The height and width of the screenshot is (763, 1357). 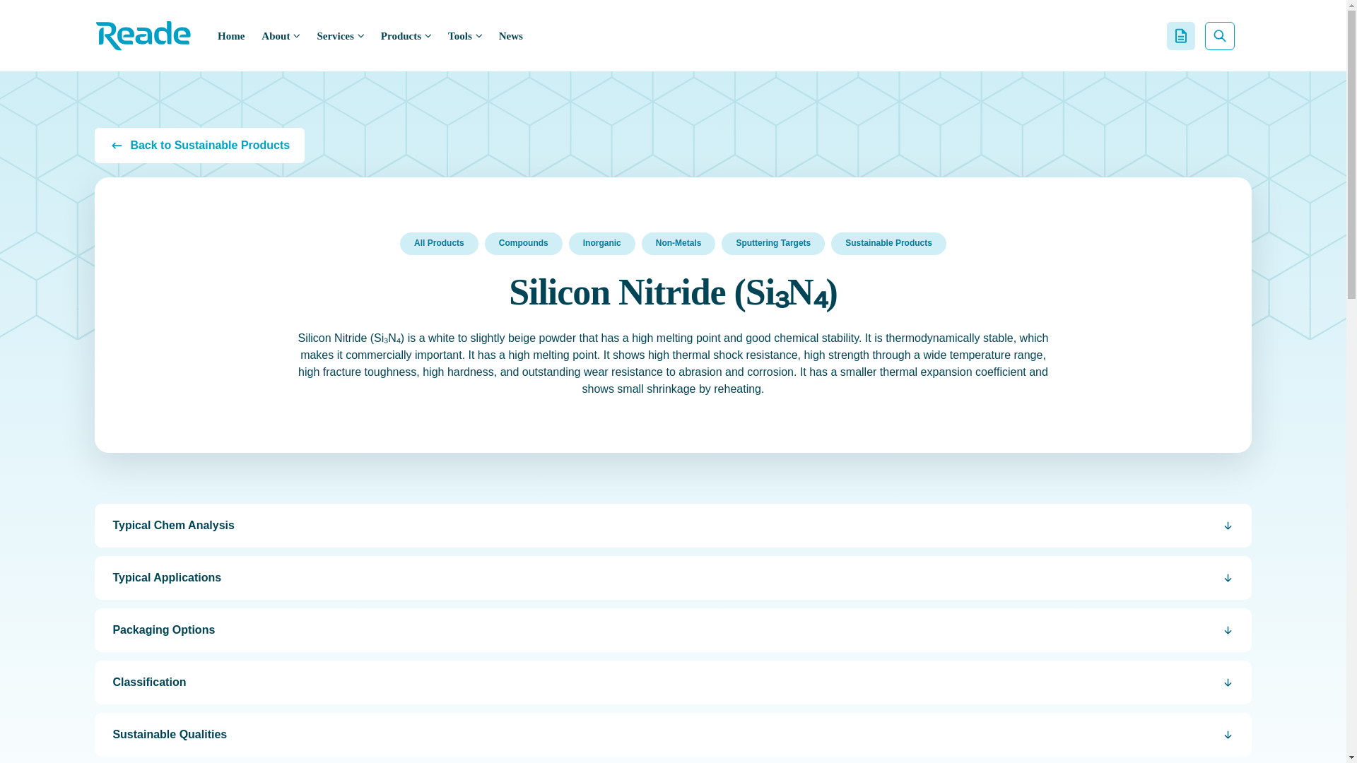 What do you see at coordinates (1181, 35) in the screenshot?
I see `View Quote` at bounding box center [1181, 35].